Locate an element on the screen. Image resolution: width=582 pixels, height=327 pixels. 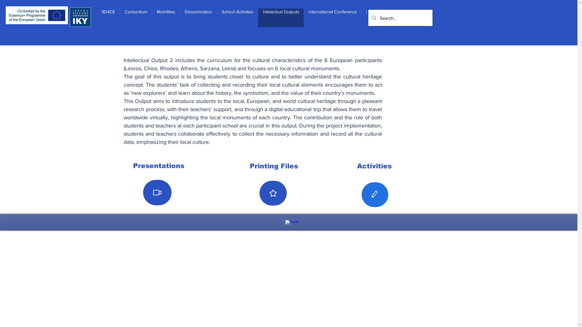
International Conference is located at coordinates (333, 18).